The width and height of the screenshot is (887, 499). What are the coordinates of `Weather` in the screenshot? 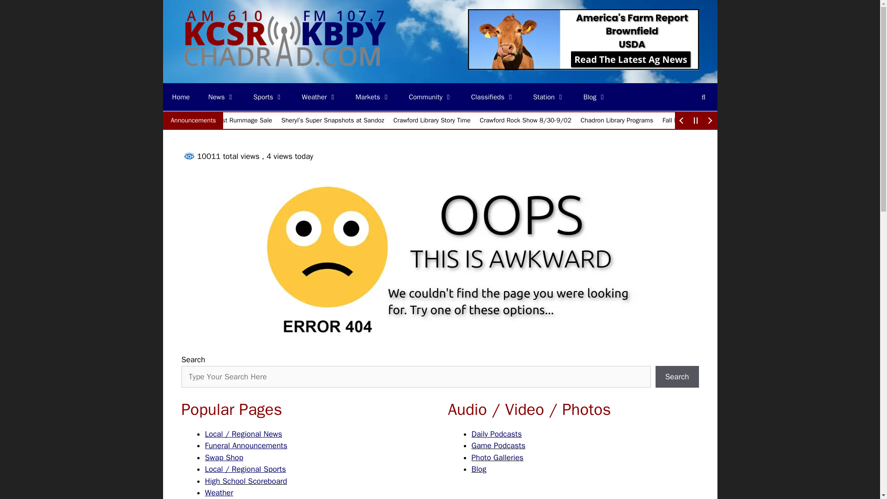 It's located at (319, 97).